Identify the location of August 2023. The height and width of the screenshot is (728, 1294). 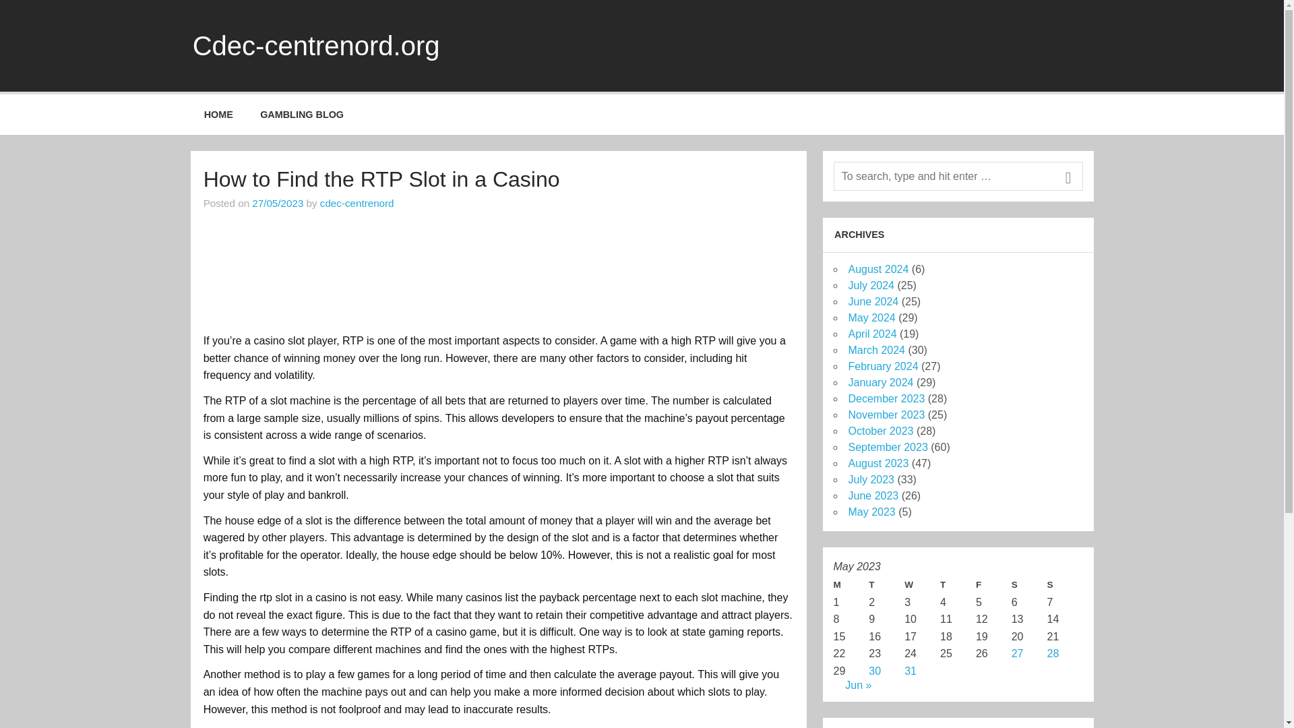
(877, 463).